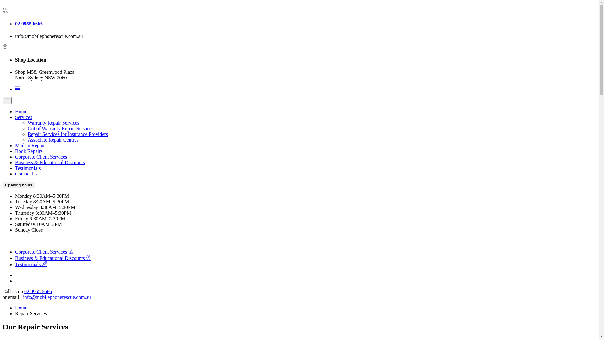  What do you see at coordinates (50, 162) in the screenshot?
I see `Business & Educational Discounts` at bounding box center [50, 162].